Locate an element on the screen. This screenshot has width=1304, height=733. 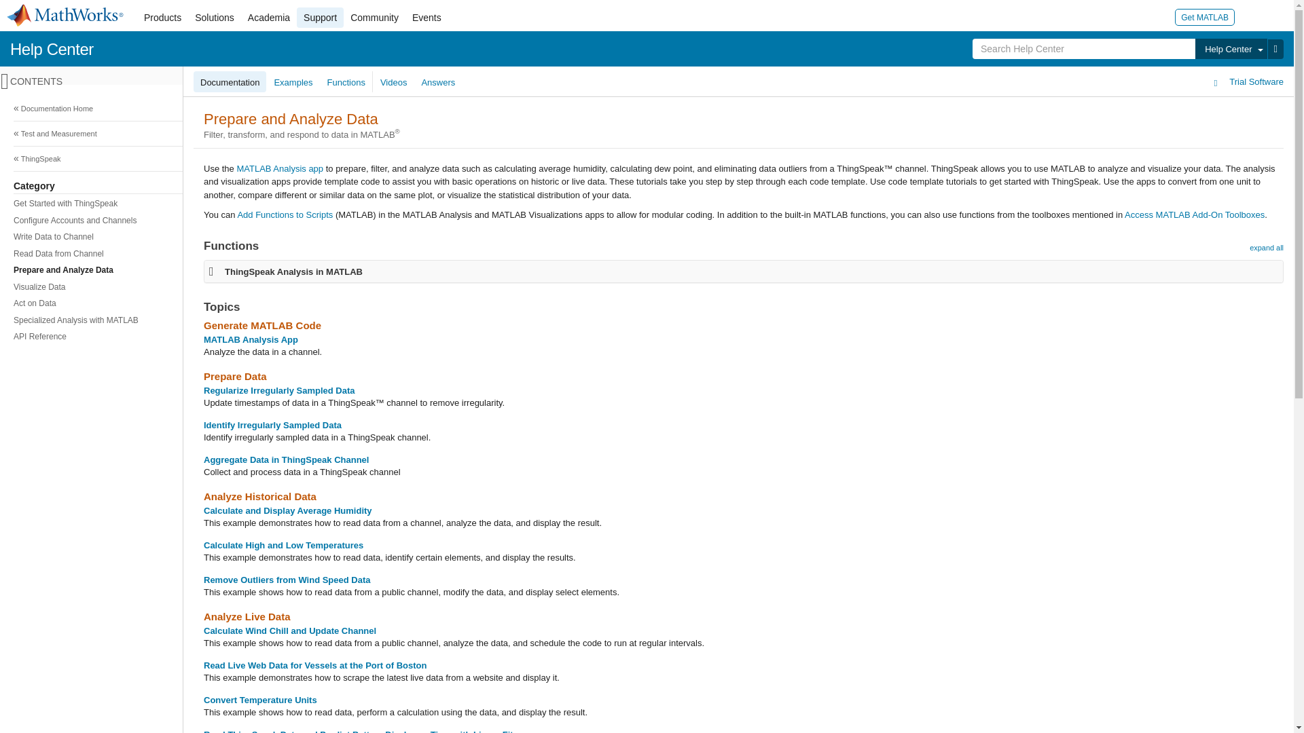
Support is located at coordinates (321, 18).